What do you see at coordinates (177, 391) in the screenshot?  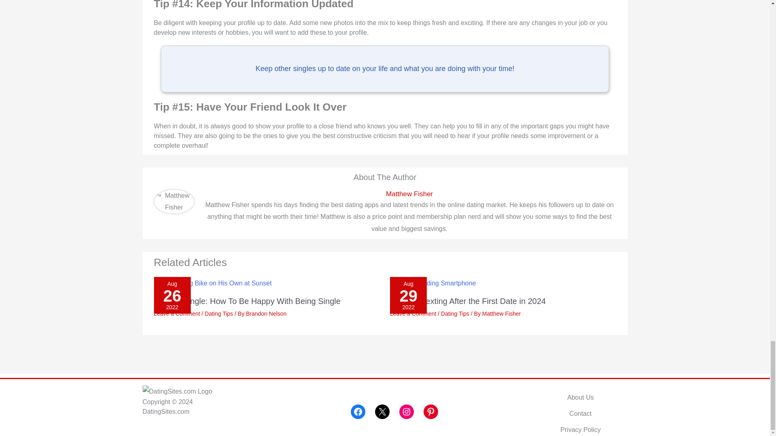 I see `DatingSites.com Logo` at bounding box center [177, 391].